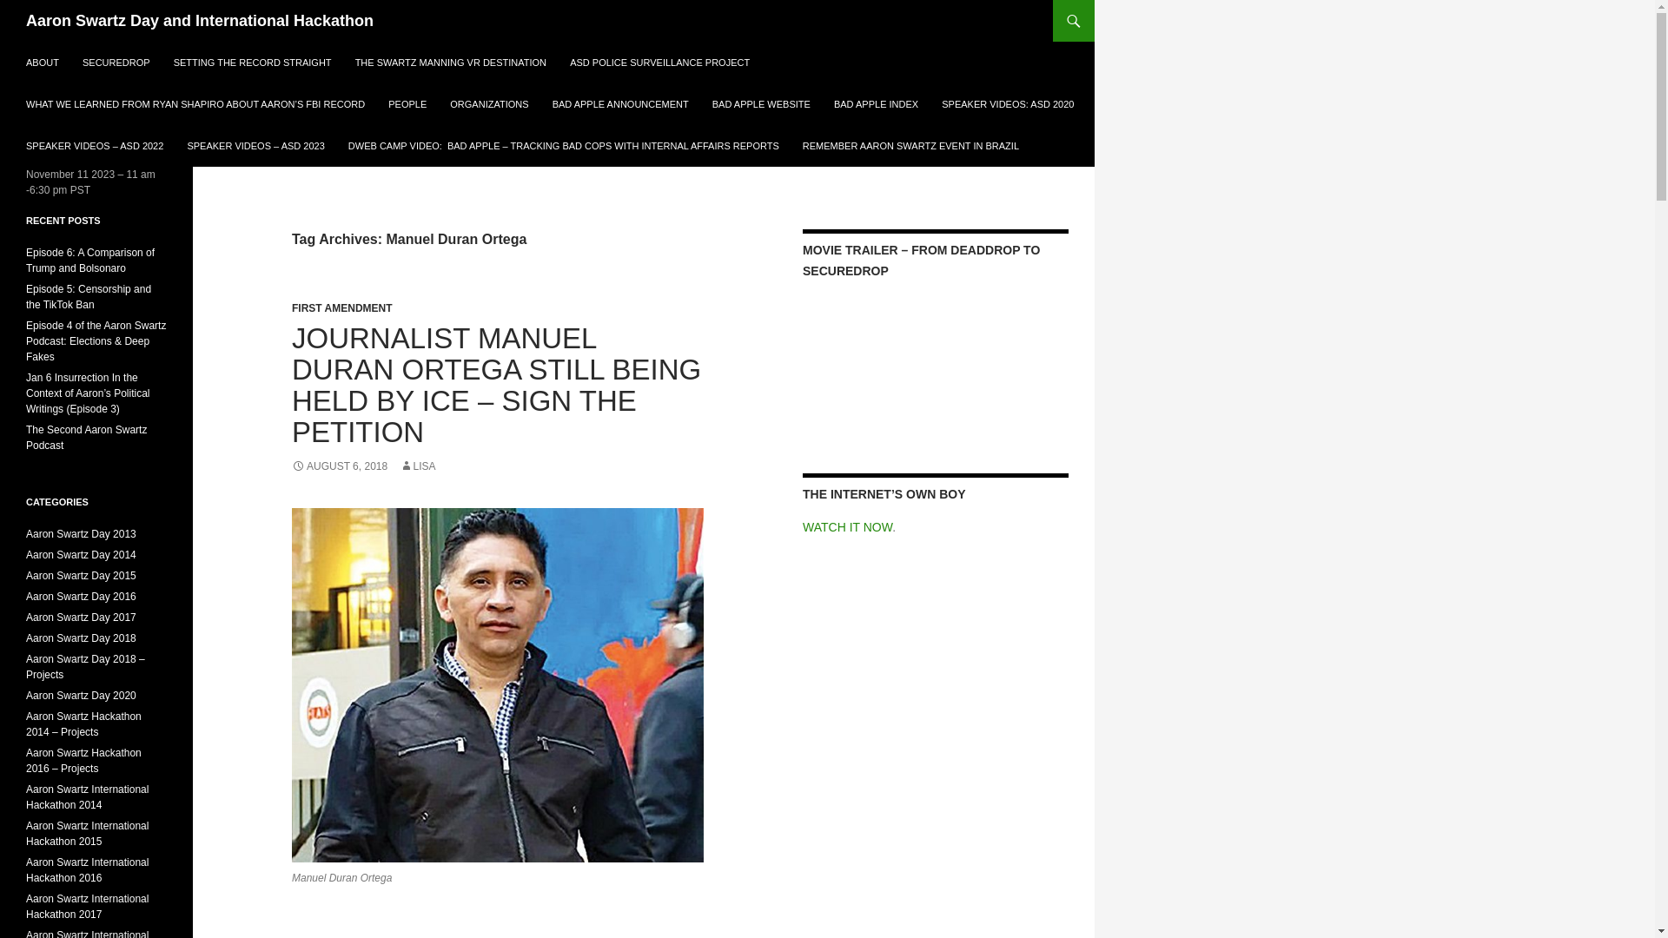  I want to click on SETTING THE RECORD STRAIGHT, so click(252, 63).